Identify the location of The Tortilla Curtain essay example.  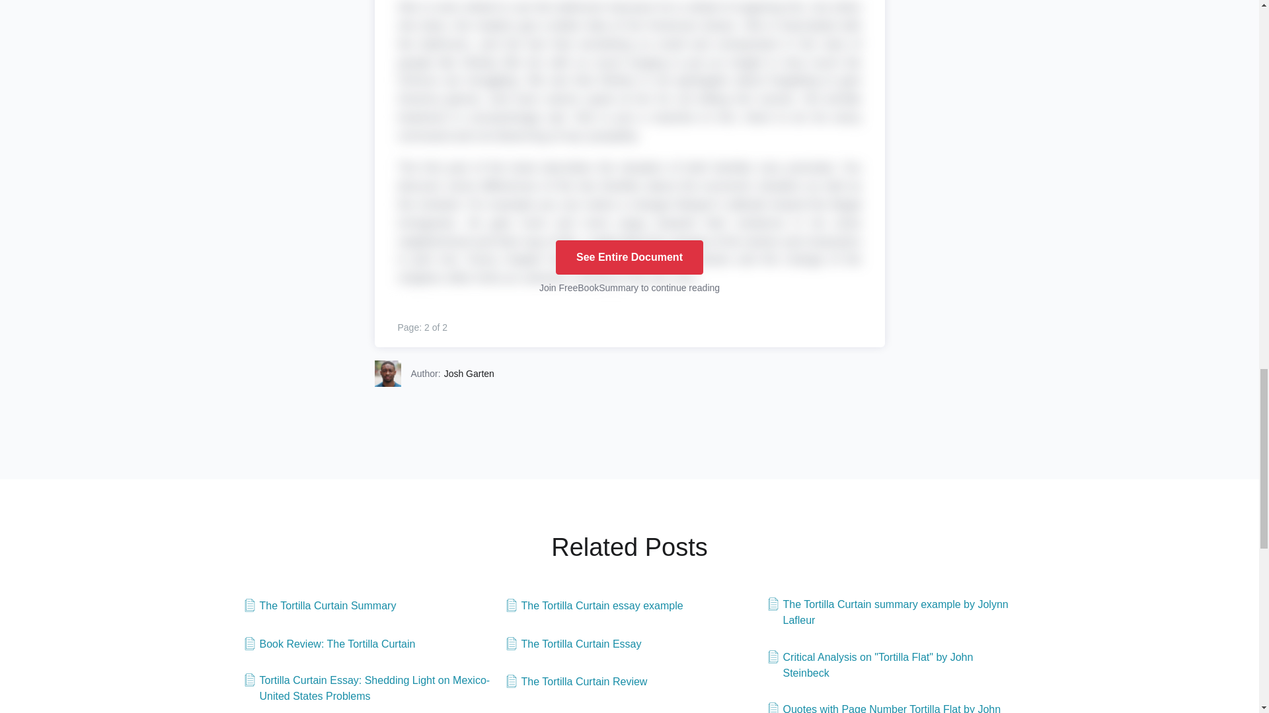
(594, 606).